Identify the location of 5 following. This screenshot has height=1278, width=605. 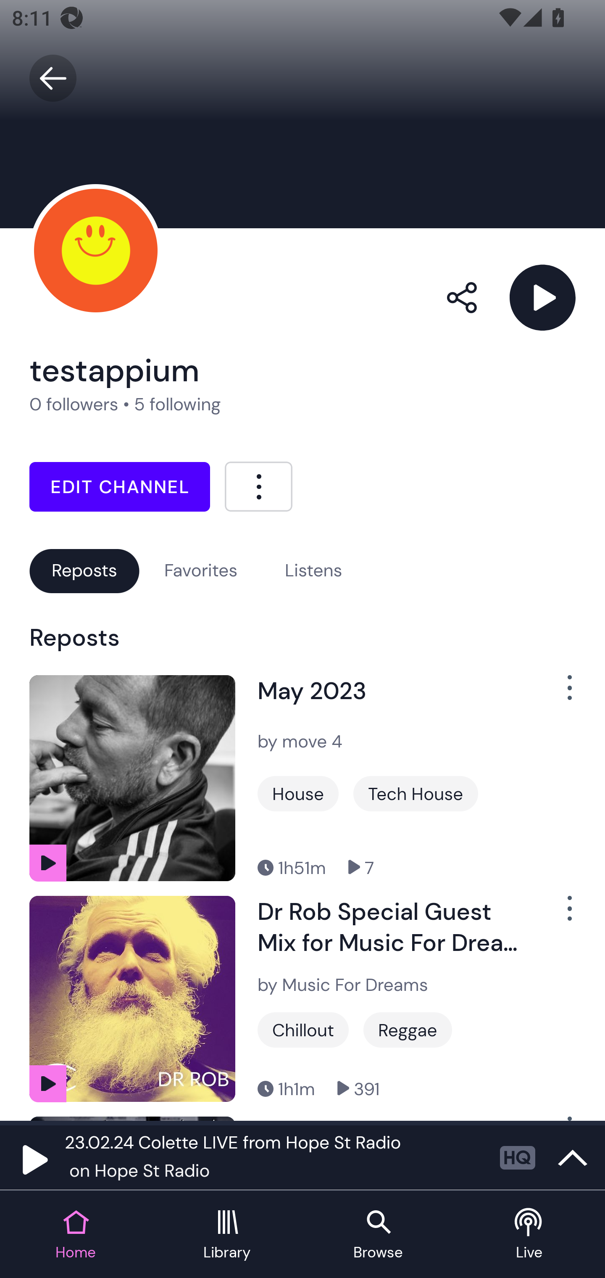
(177, 404).